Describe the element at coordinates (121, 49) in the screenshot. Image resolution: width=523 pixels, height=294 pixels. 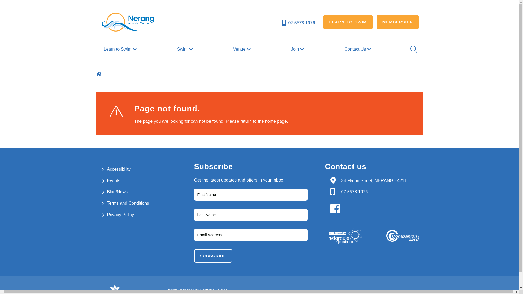
I see `Learn to Swim` at that location.